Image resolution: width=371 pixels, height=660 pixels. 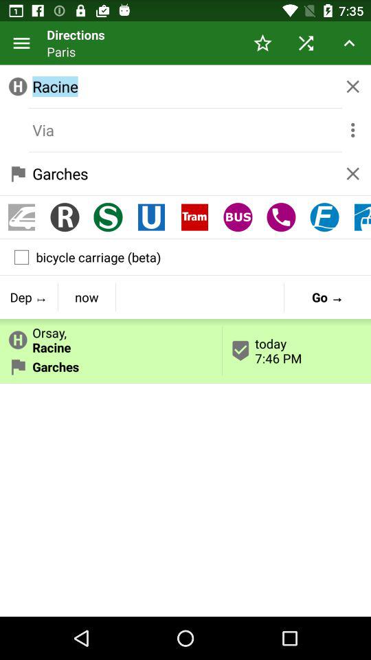 What do you see at coordinates (185, 130) in the screenshot?
I see `add via` at bounding box center [185, 130].